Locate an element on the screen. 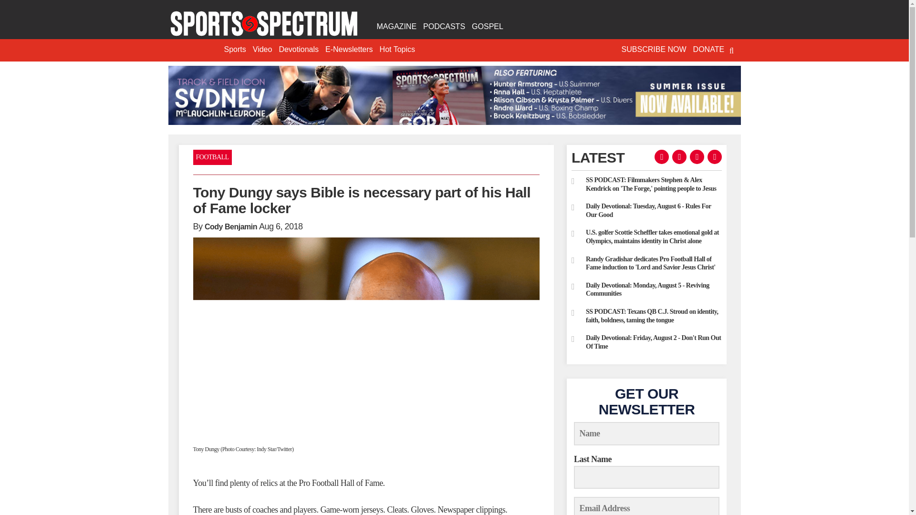 Image resolution: width=916 pixels, height=515 pixels. SUBSCRIBE NOW is located at coordinates (654, 50).